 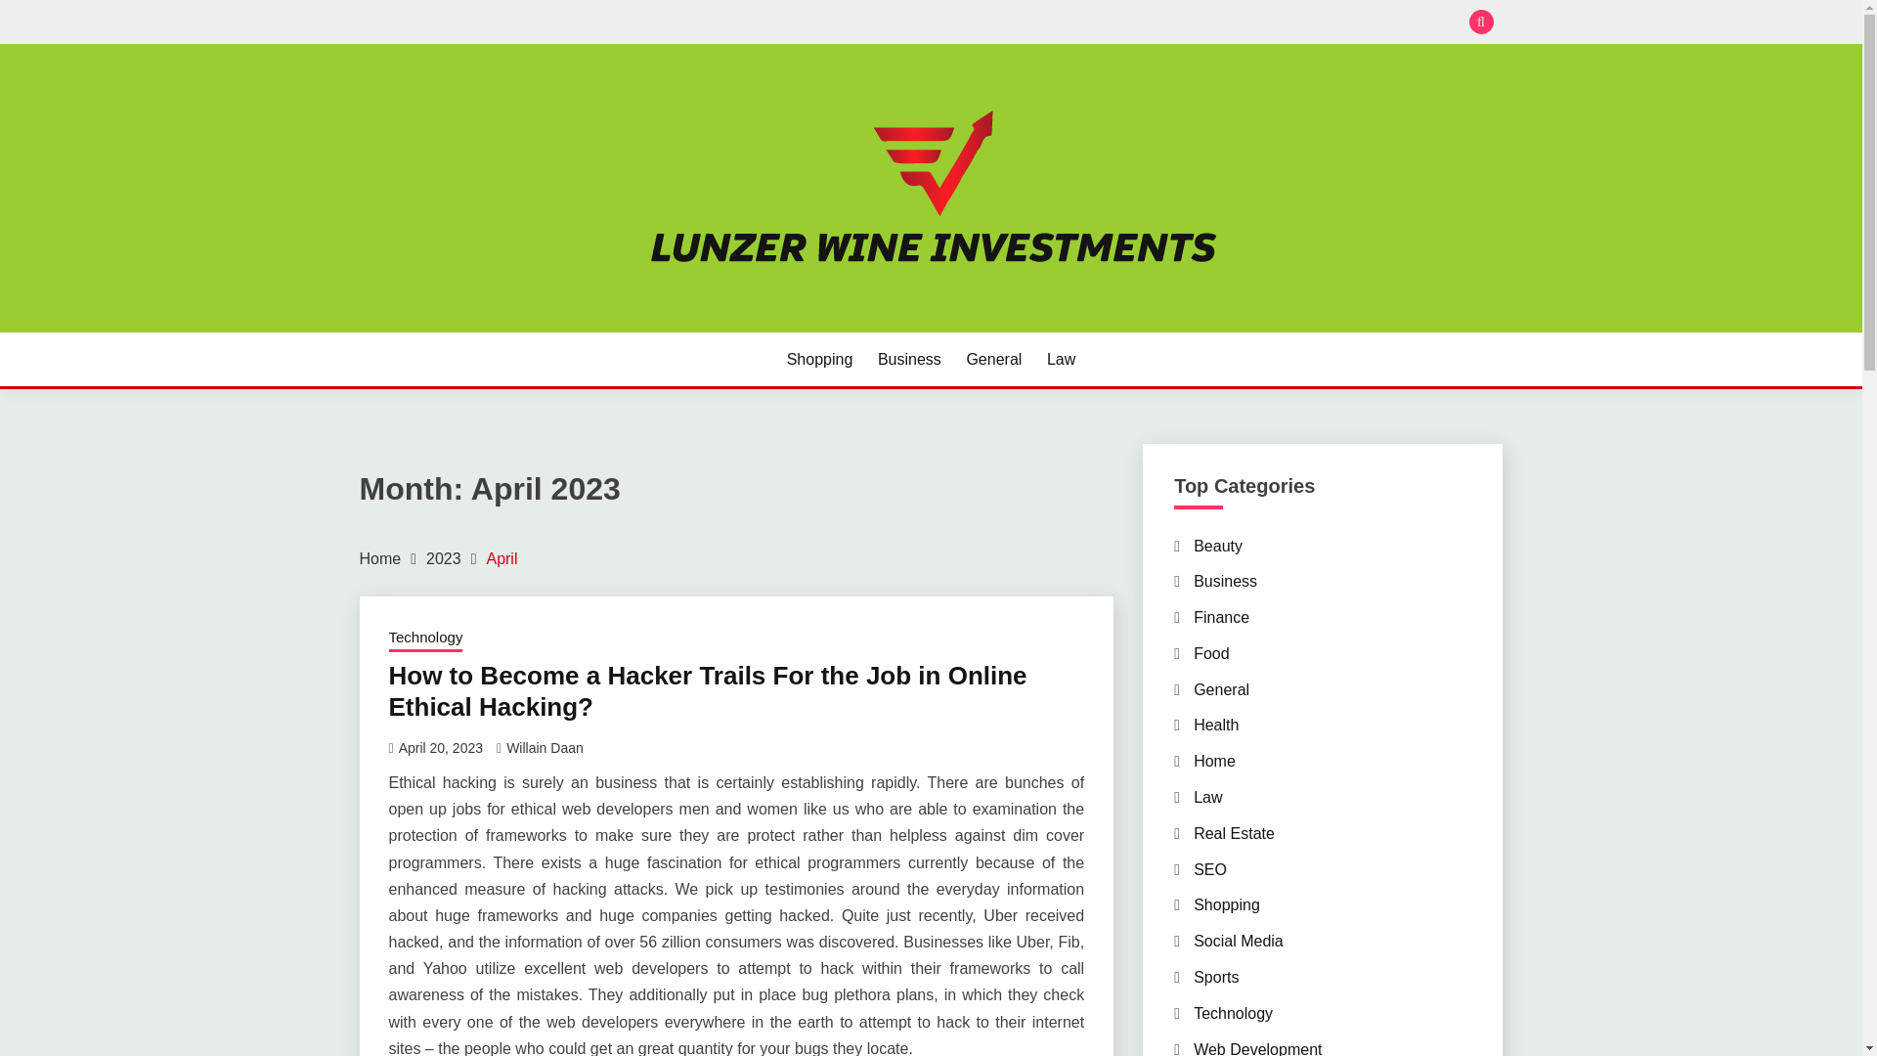 I want to click on Home, so click(x=380, y=557).